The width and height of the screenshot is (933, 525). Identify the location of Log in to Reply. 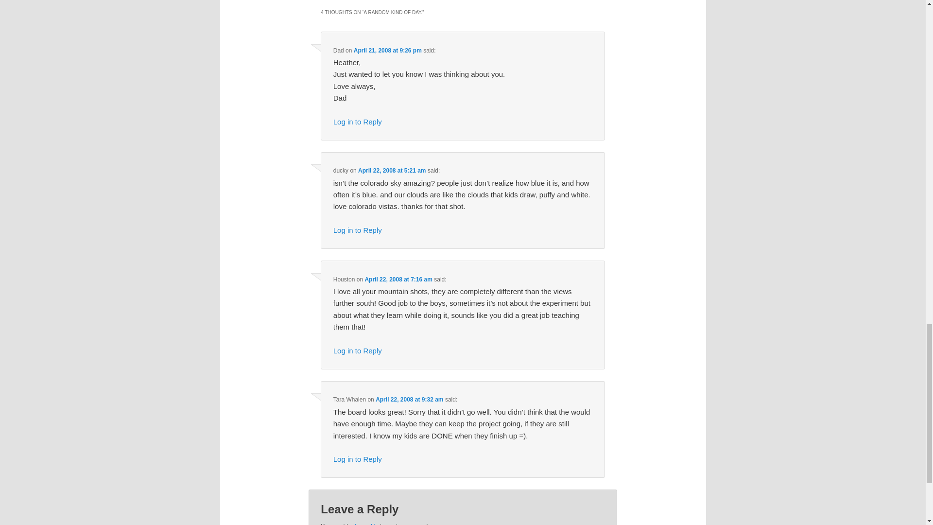
(357, 122).